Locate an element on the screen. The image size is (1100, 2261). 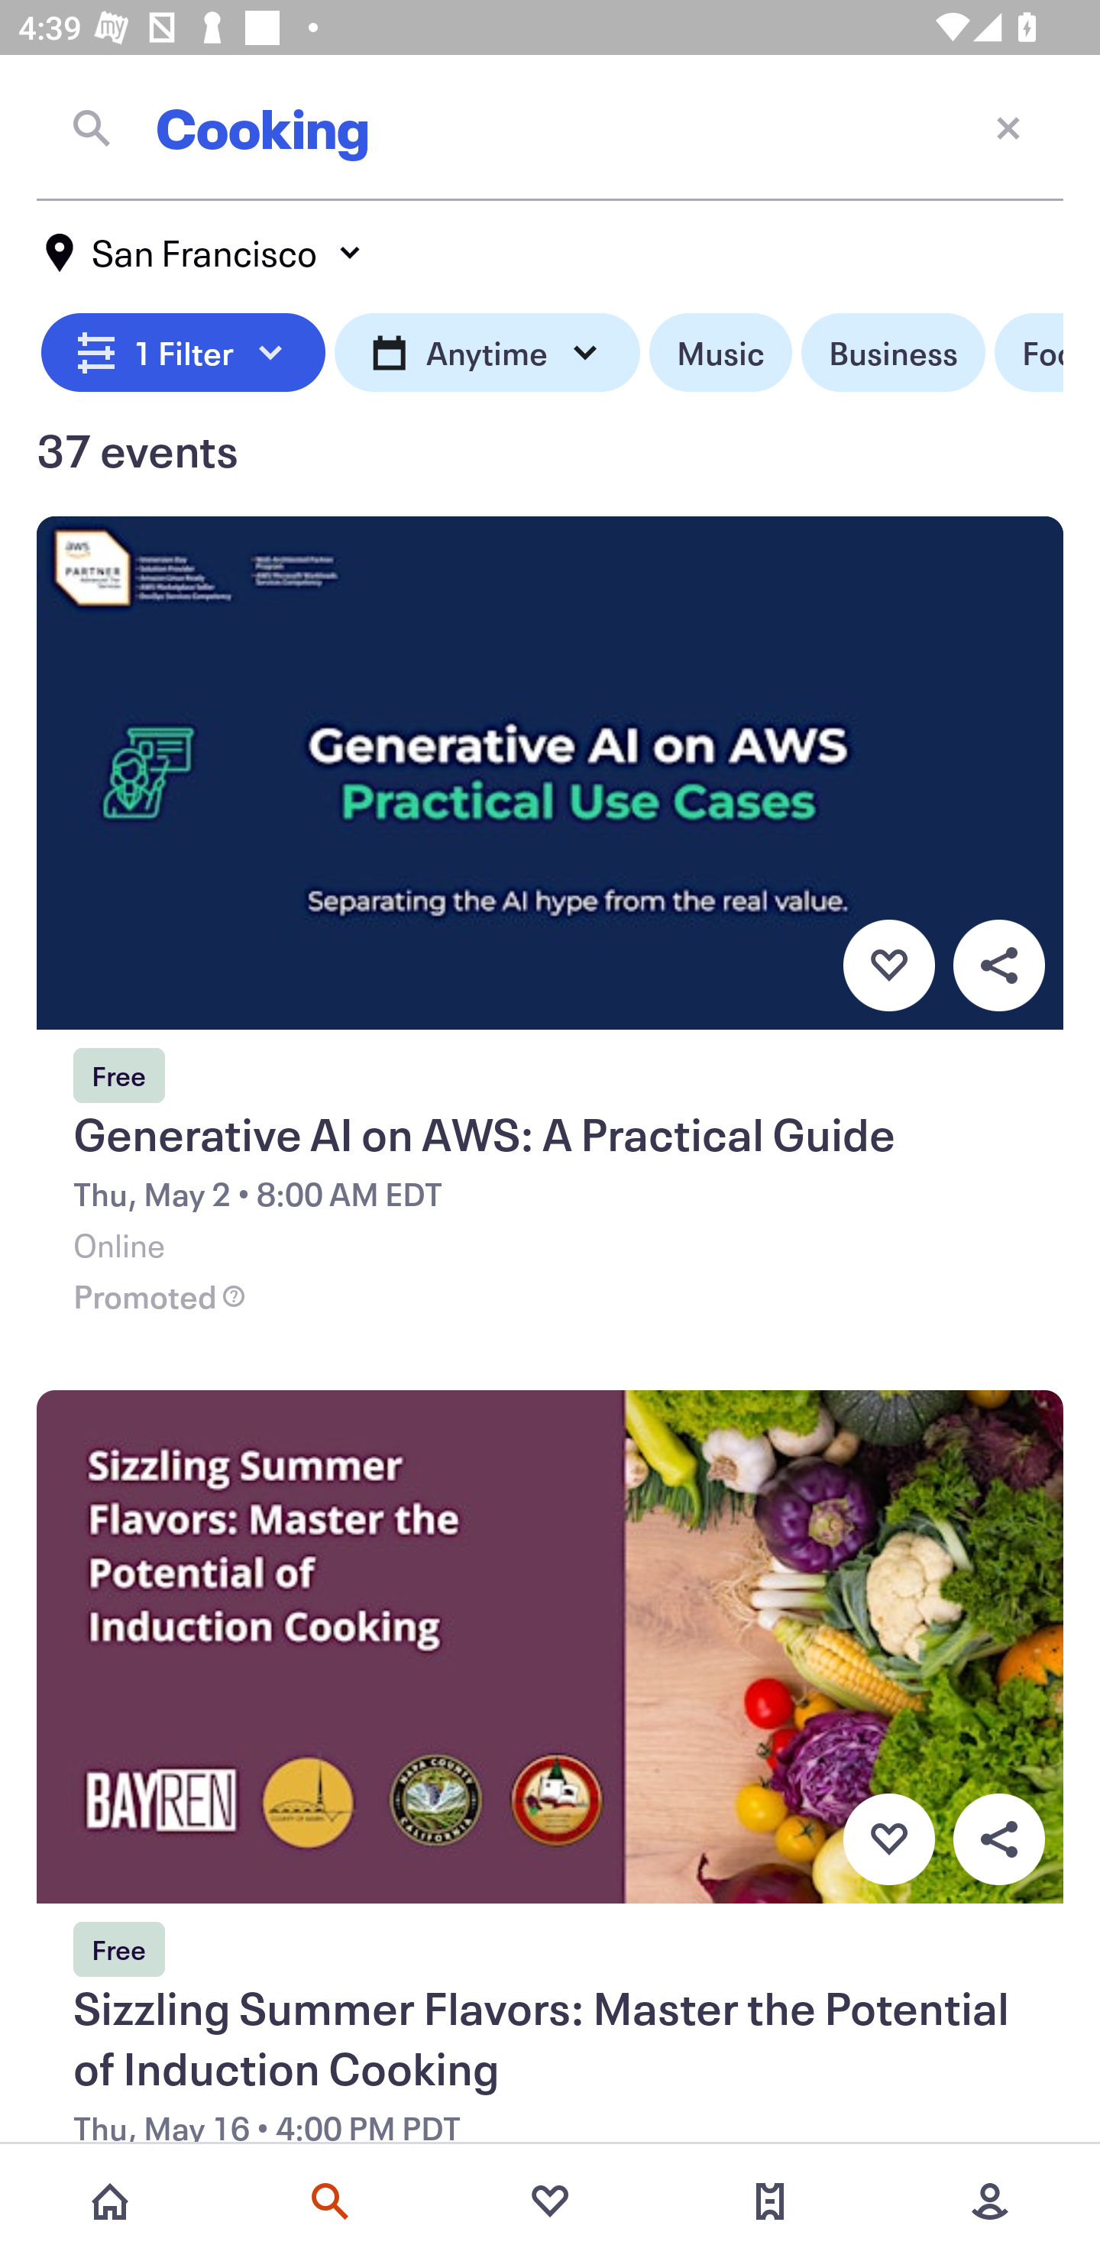
More is located at coordinates (990, 2201).